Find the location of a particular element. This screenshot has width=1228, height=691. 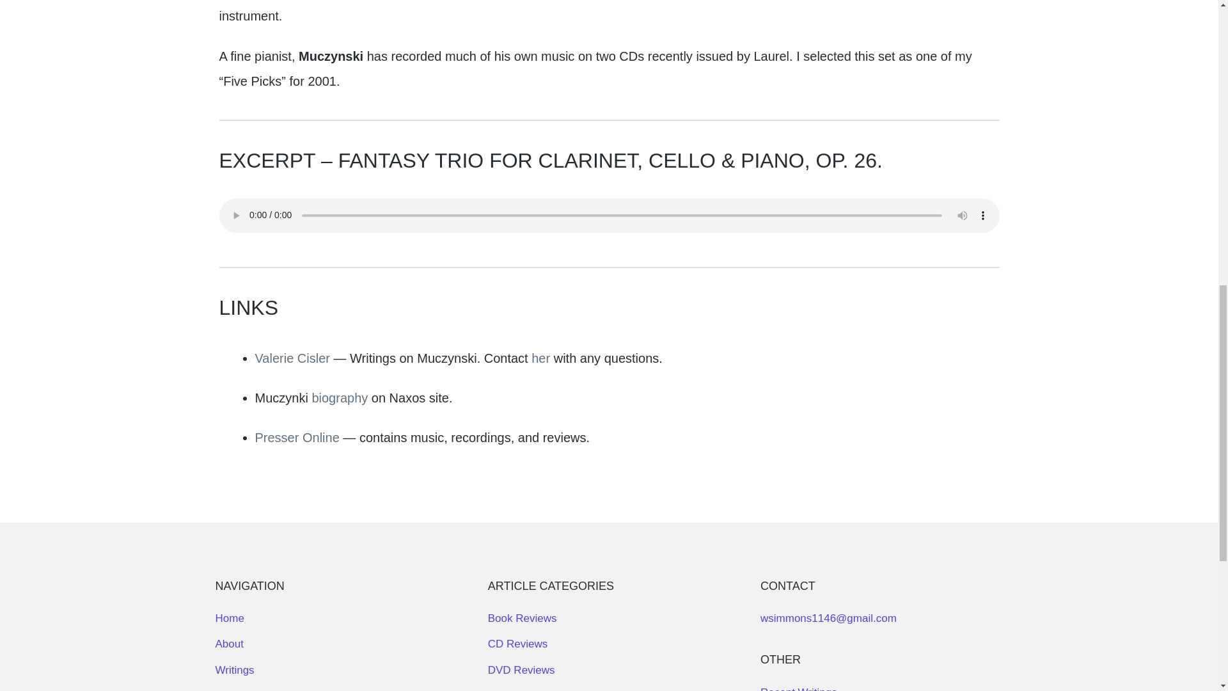

Presser Online  is located at coordinates (298, 438).